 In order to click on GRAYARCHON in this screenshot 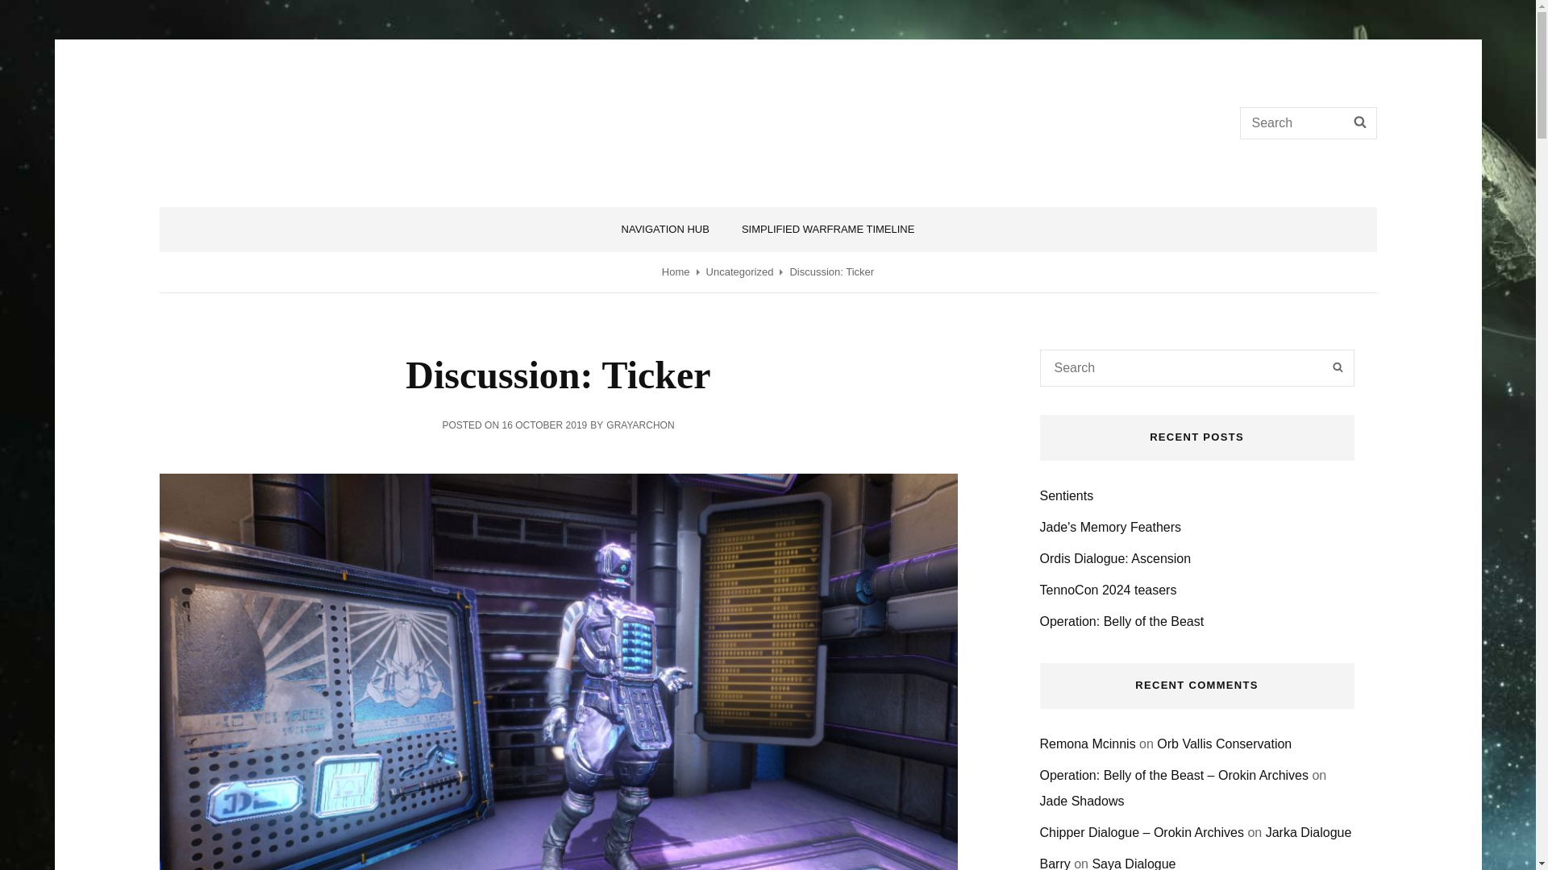, I will do `click(640, 425)`.